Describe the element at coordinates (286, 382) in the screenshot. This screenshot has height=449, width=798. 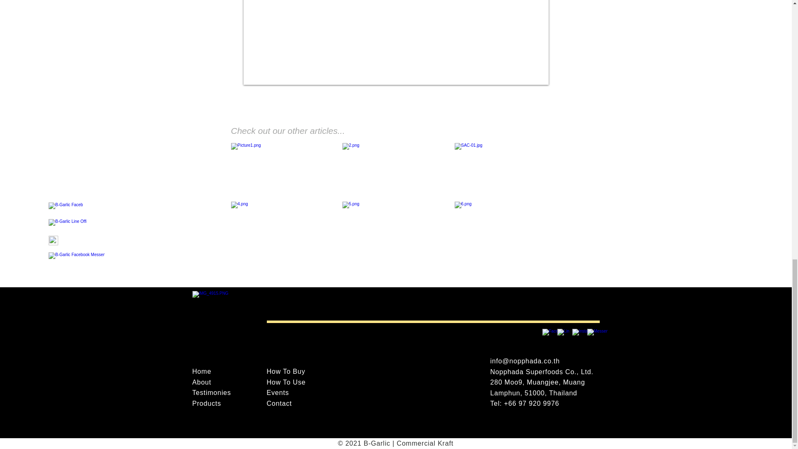
I see `How To Use` at that location.